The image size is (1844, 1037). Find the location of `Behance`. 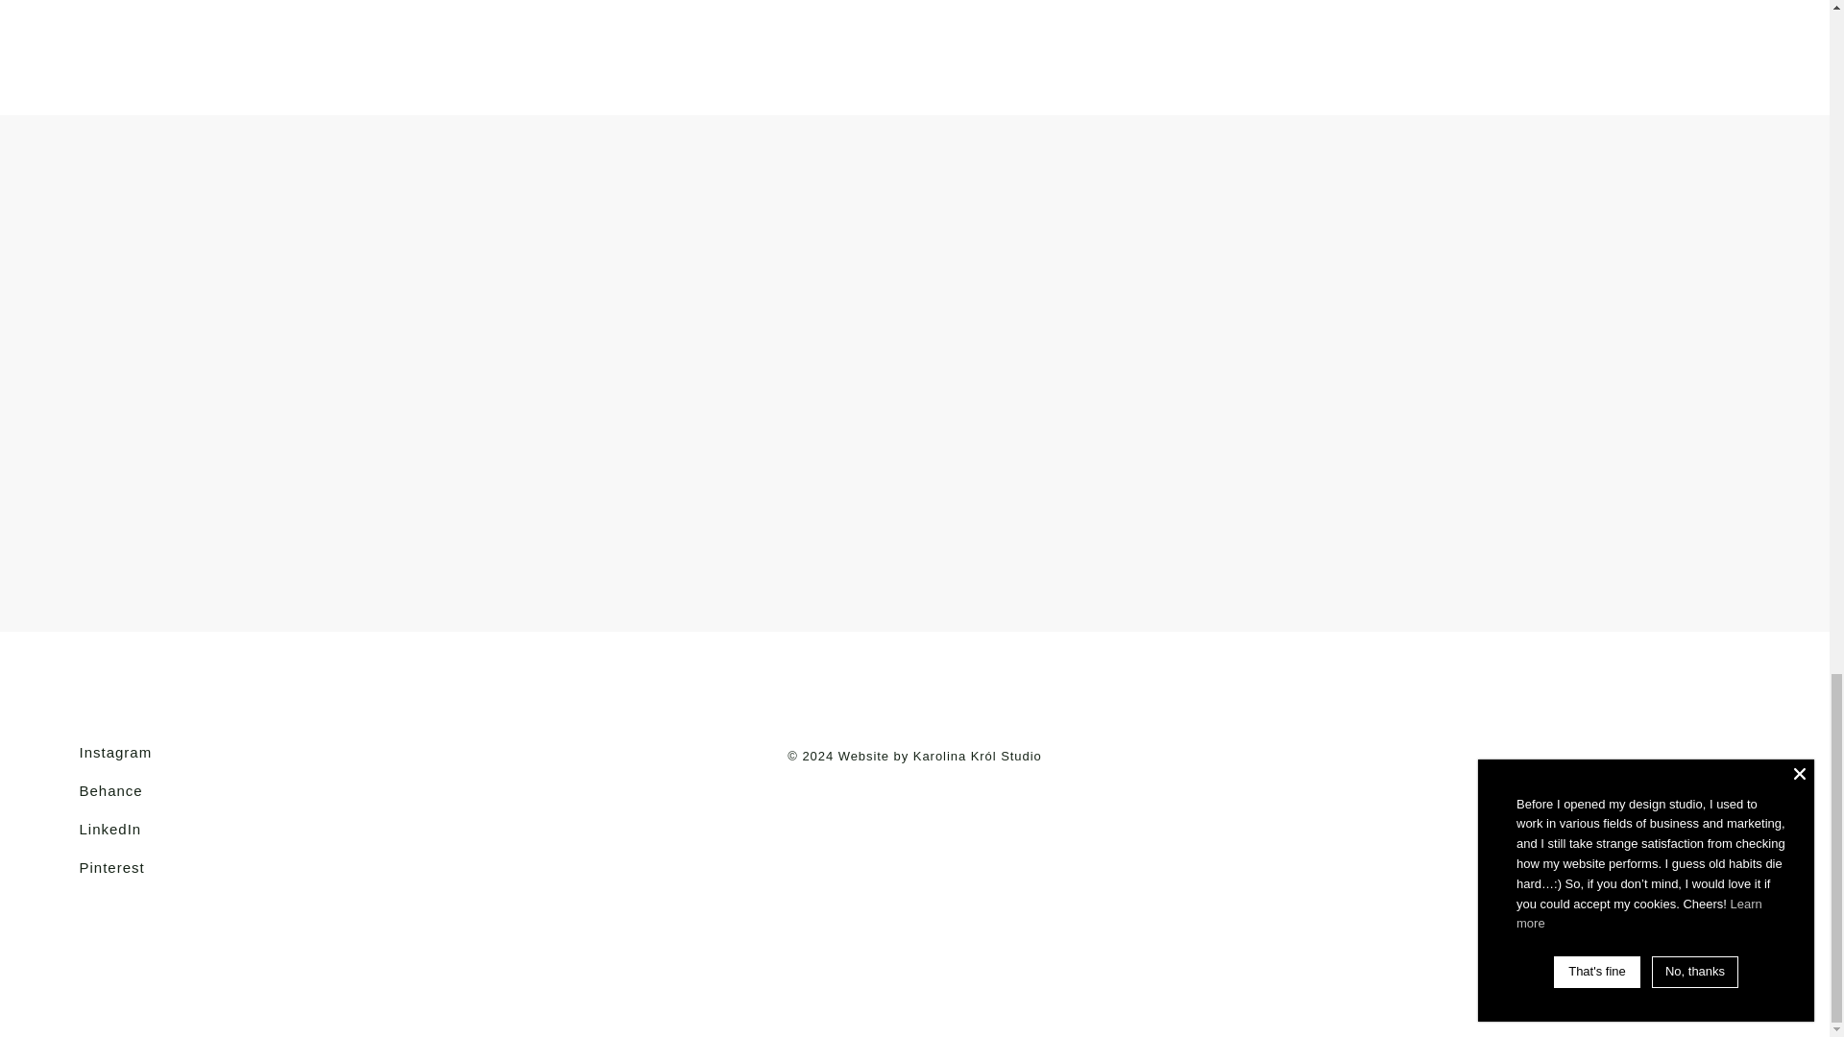

Behance is located at coordinates (109, 790).